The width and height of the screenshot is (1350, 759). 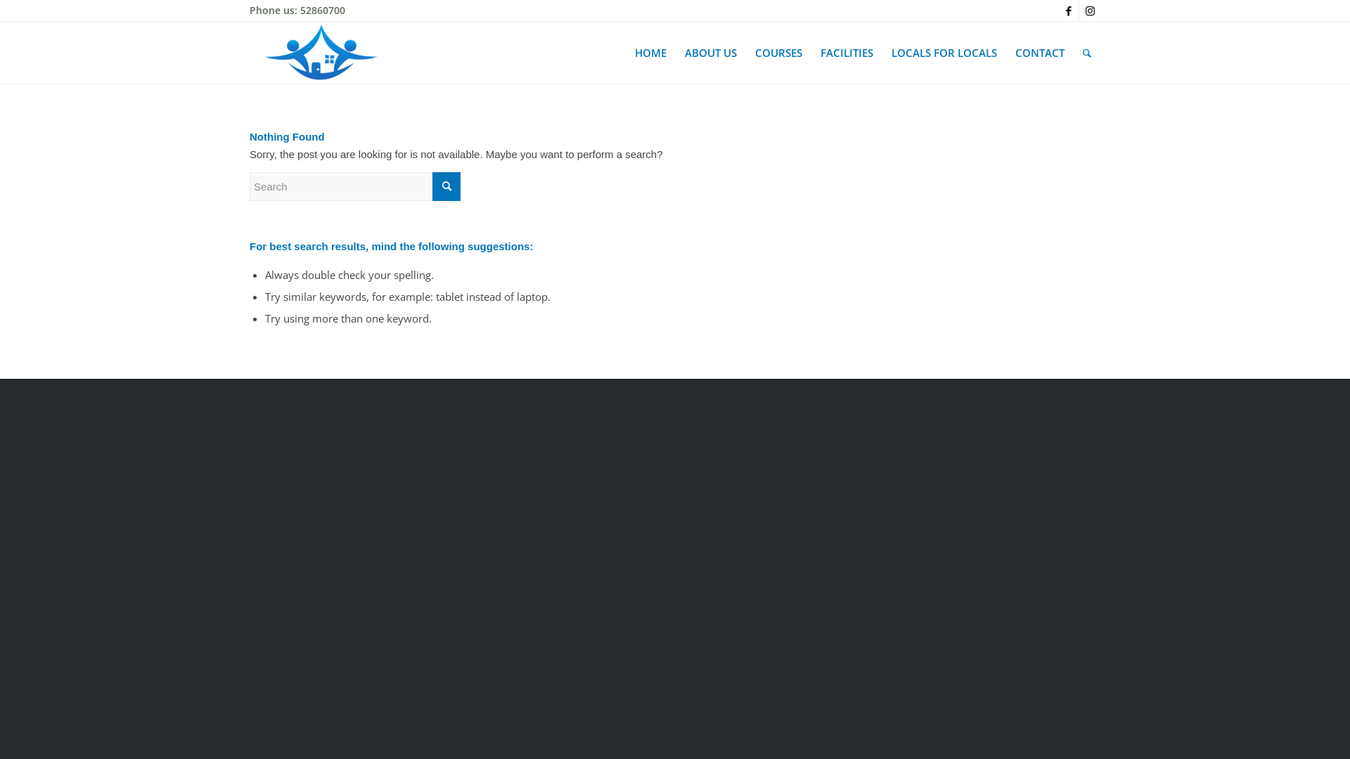 What do you see at coordinates (847, 53) in the screenshot?
I see `FACILITIES` at bounding box center [847, 53].